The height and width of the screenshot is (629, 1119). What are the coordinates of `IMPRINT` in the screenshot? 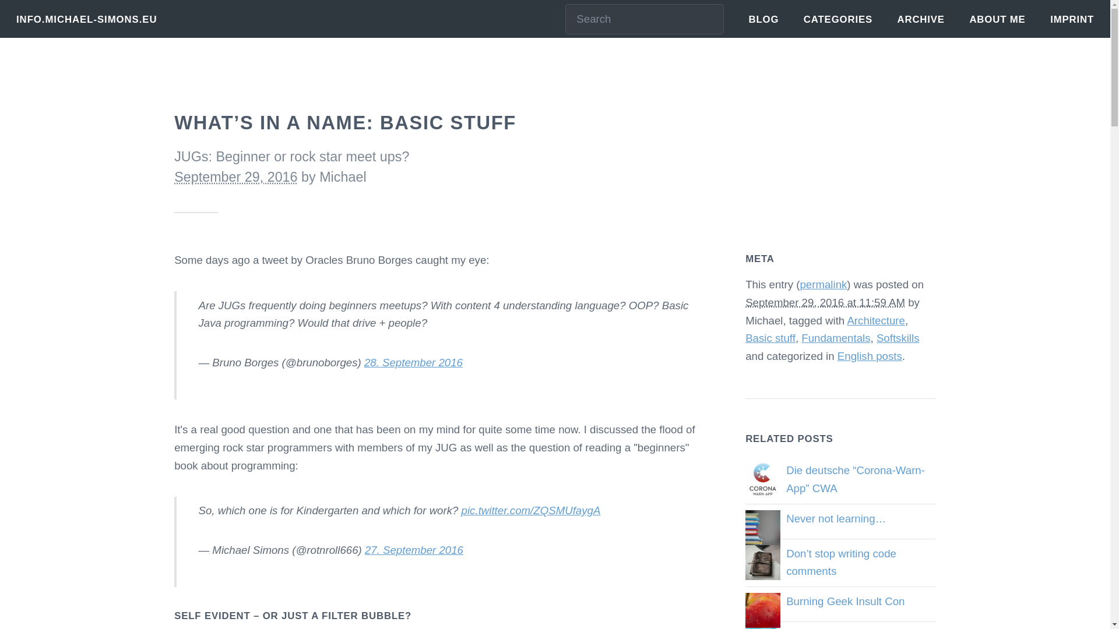 It's located at (1072, 19).